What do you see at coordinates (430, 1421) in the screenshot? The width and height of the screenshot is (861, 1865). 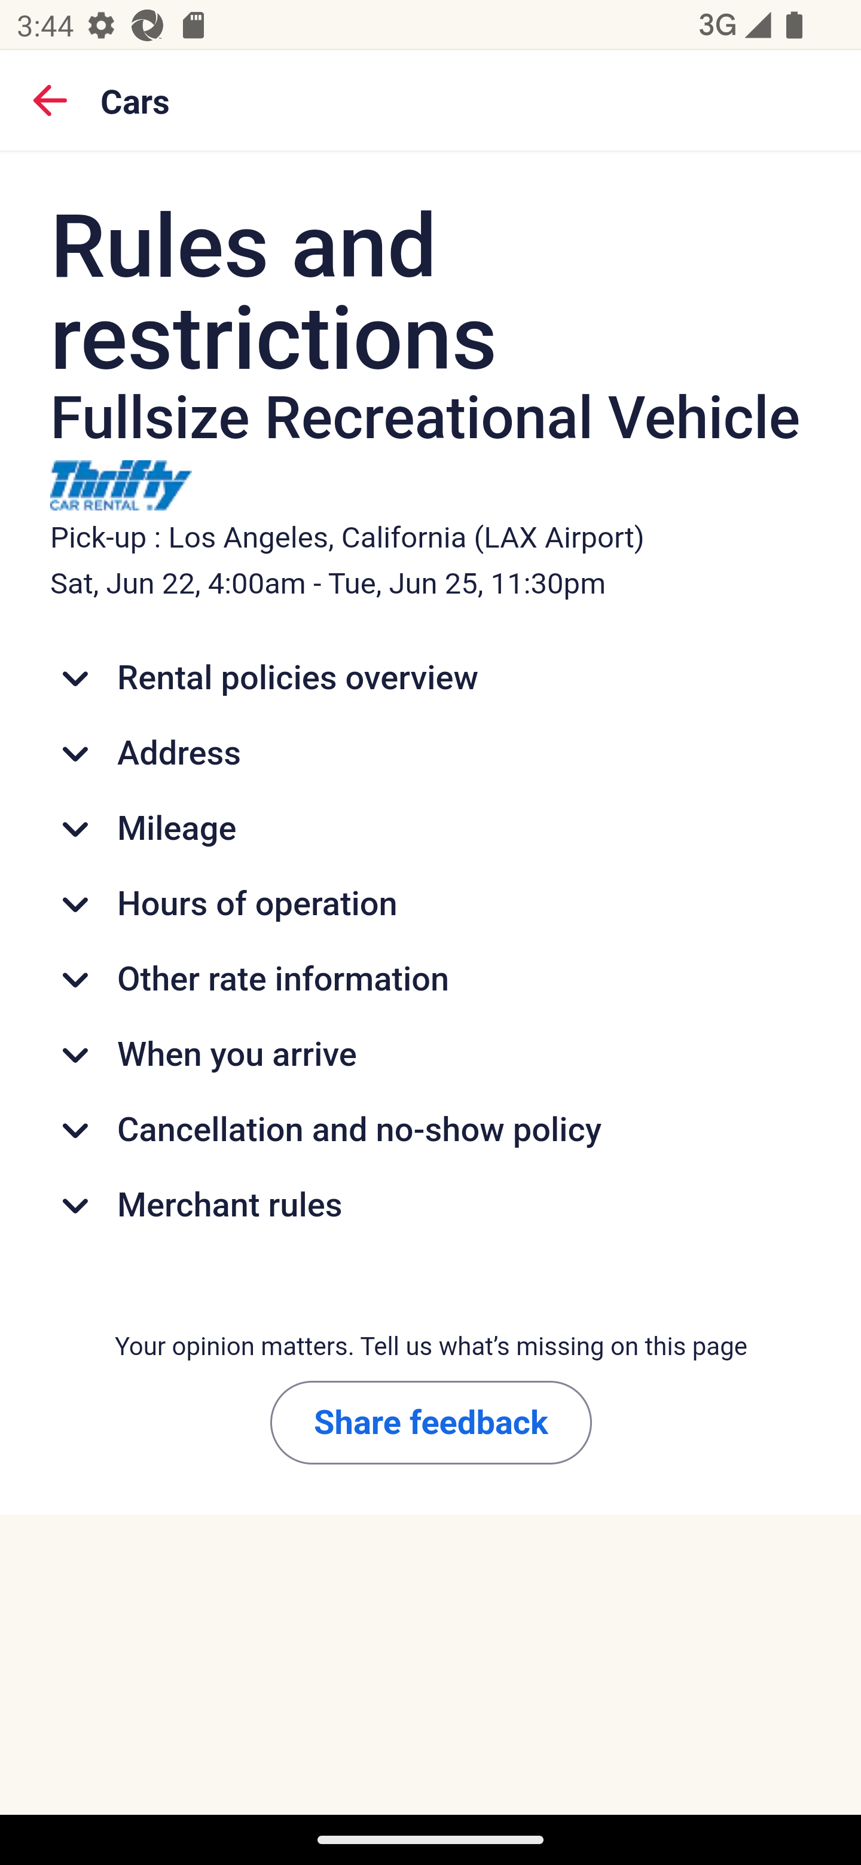 I see `Share feedback` at bounding box center [430, 1421].